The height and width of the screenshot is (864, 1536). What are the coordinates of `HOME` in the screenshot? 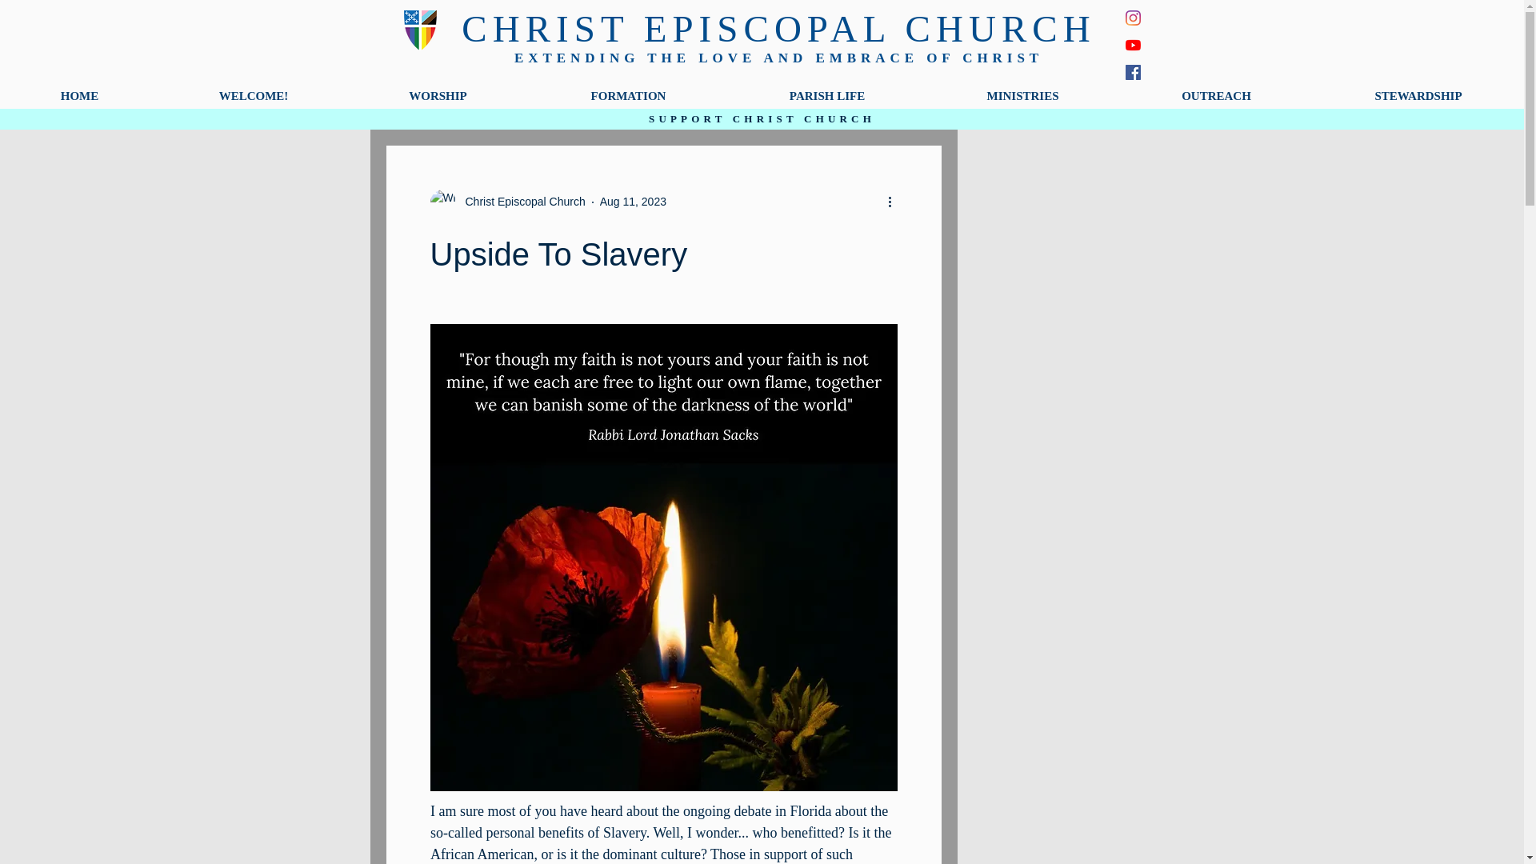 It's located at (80, 95).